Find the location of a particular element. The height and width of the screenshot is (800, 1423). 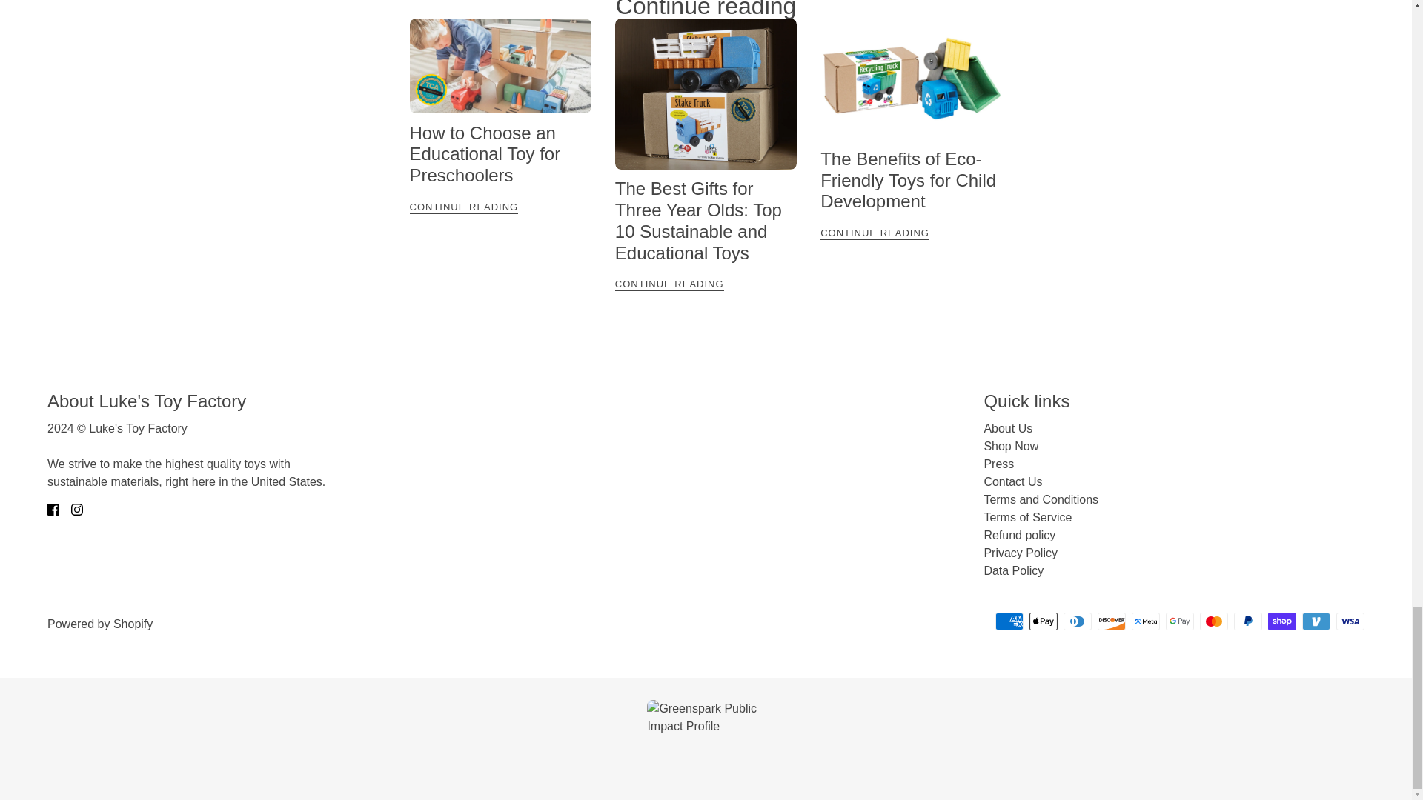

Terms of Service is located at coordinates (1027, 517).